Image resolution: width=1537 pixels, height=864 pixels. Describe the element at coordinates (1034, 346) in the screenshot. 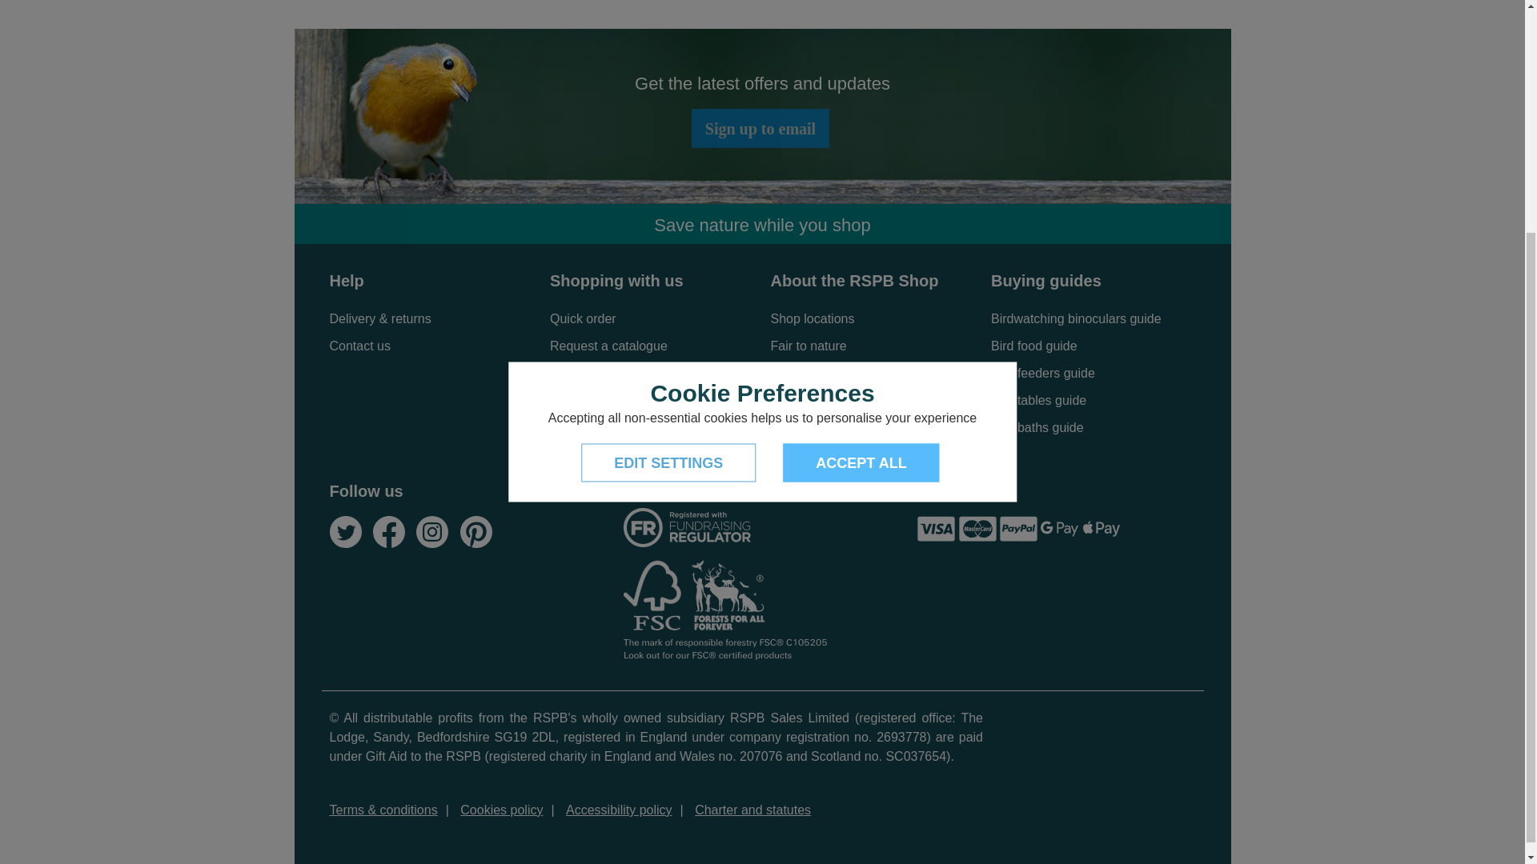

I see `Bird food guide` at that location.